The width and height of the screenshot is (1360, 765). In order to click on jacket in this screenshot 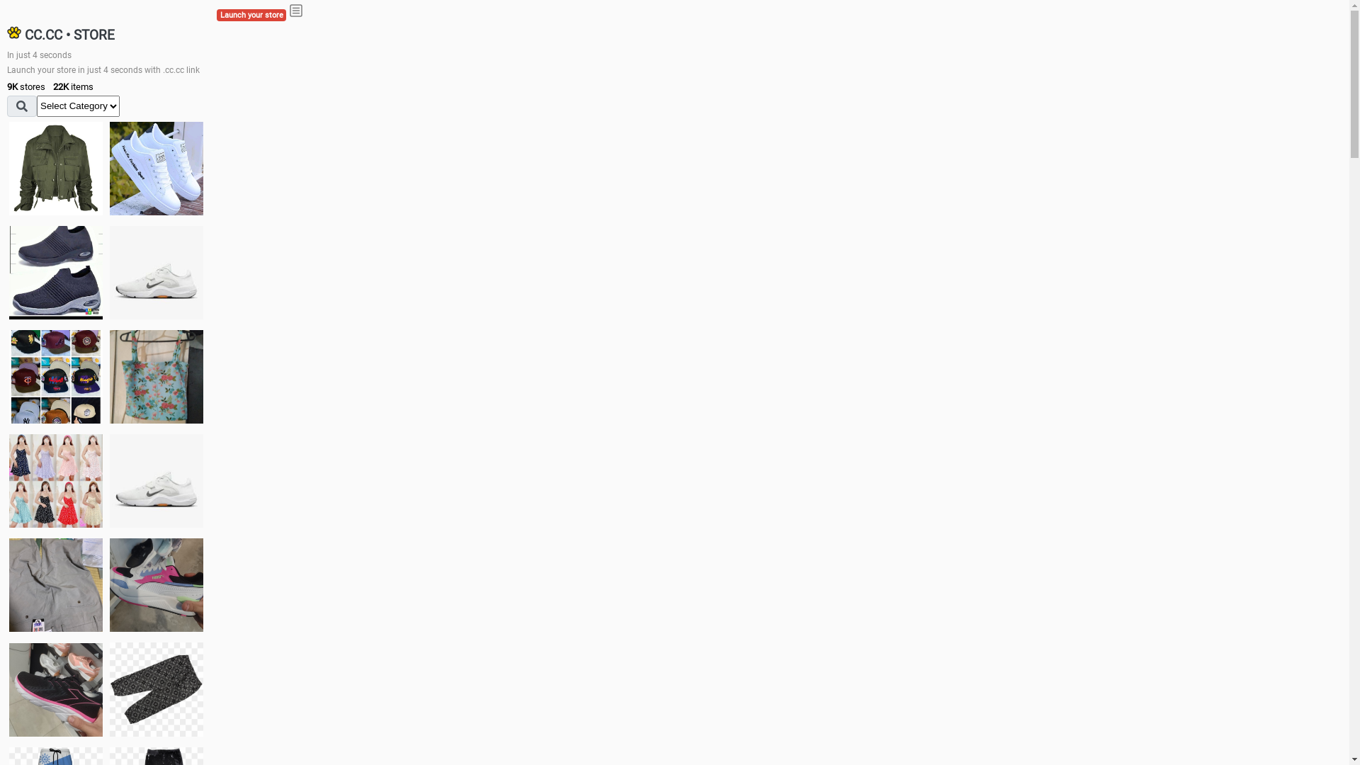, I will do `click(56, 169)`.